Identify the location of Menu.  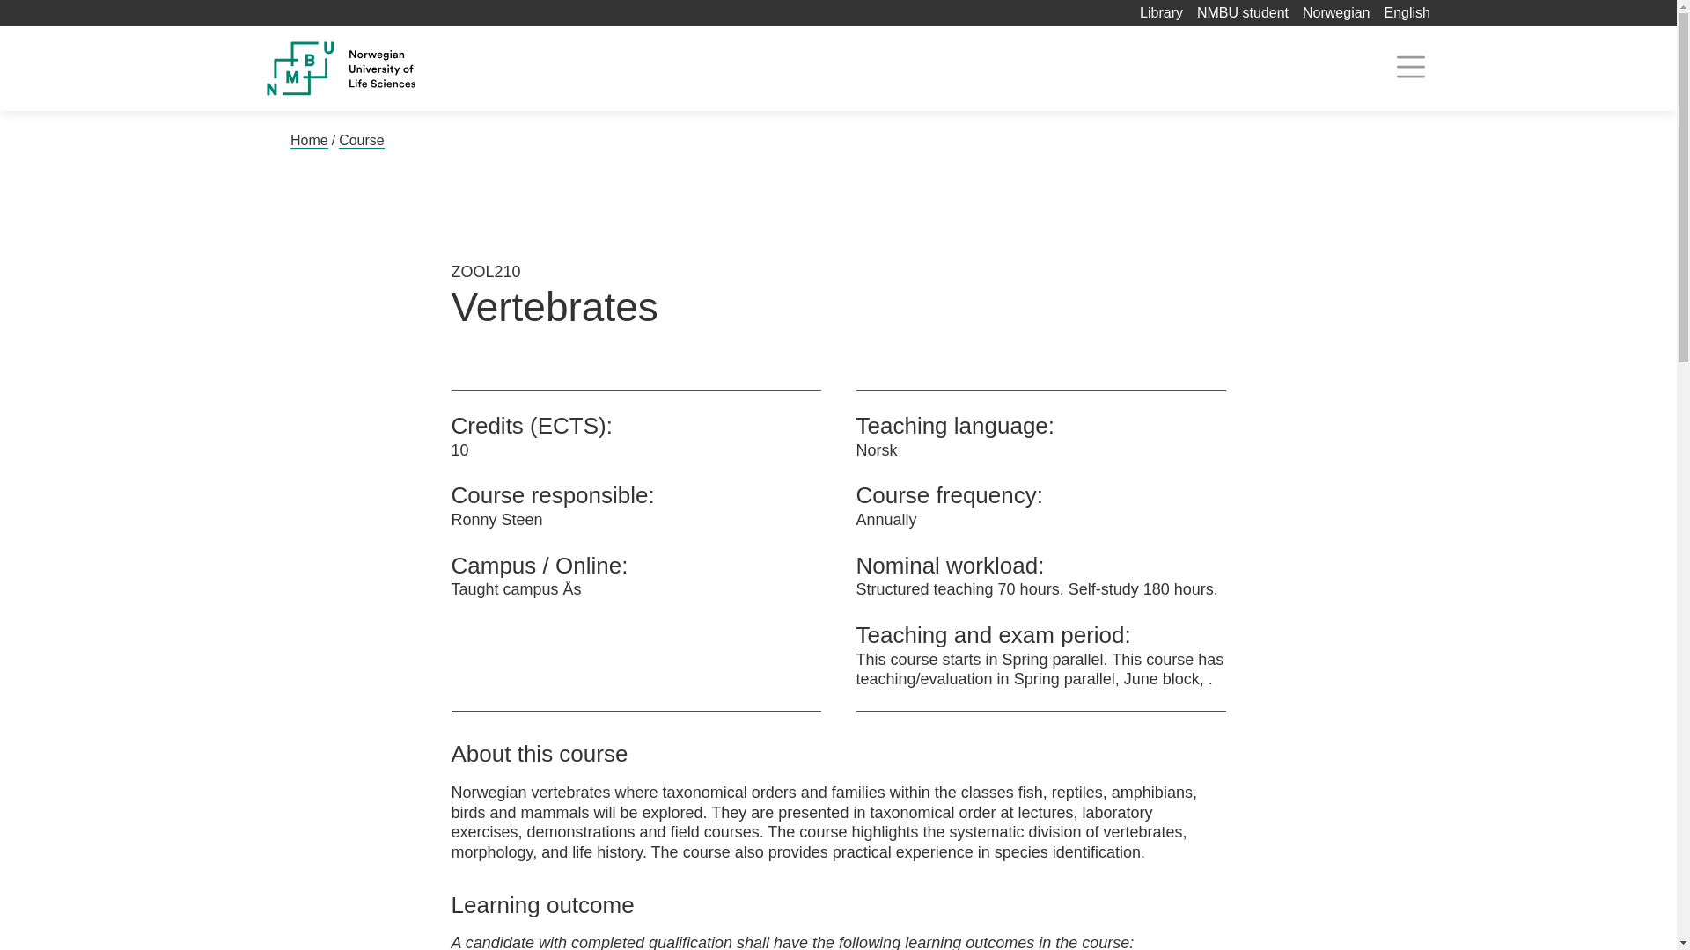
(1410, 67).